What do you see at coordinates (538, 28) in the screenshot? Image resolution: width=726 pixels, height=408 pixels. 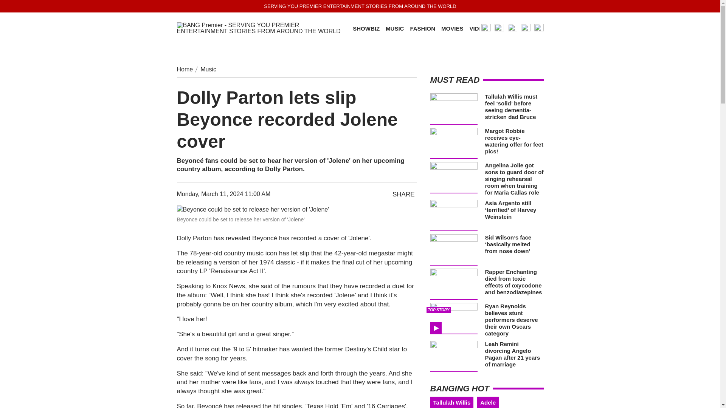 I see `BANG Premier on Facebook` at bounding box center [538, 28].